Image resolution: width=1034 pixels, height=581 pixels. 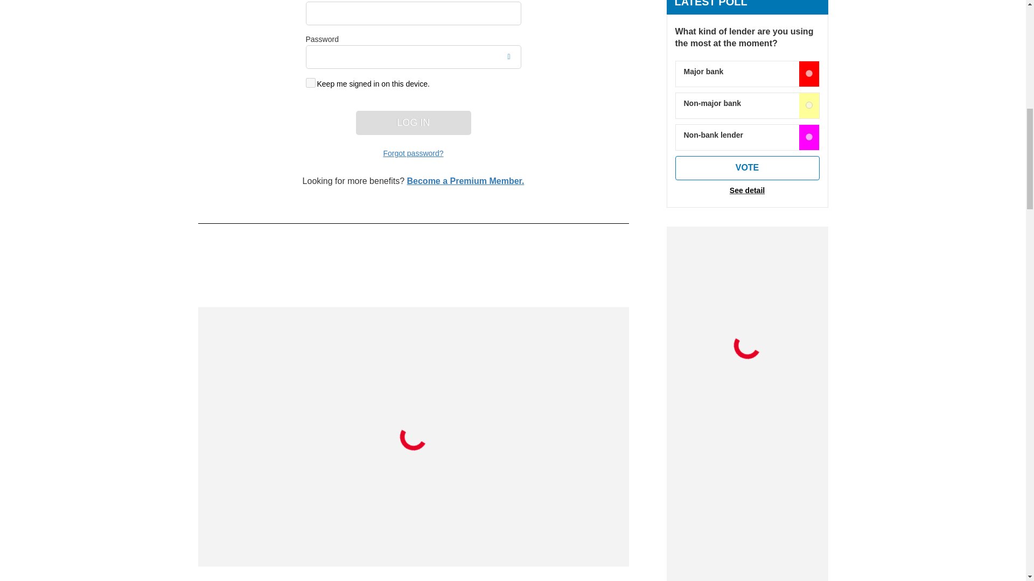 What do you see at coordinates (809, 73) in the screenshot?
I see `0` at bounding box center [809, 73].